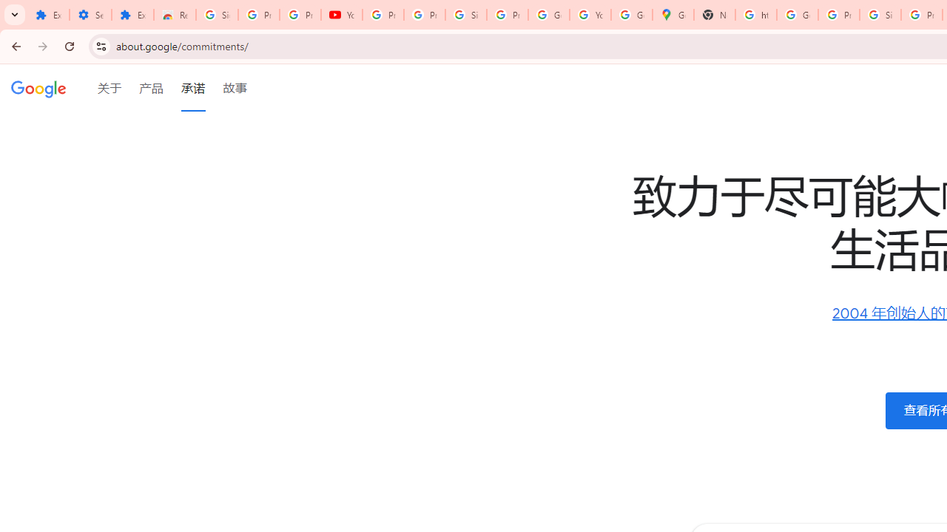  I want to click on Google Account, so click(549, 15).